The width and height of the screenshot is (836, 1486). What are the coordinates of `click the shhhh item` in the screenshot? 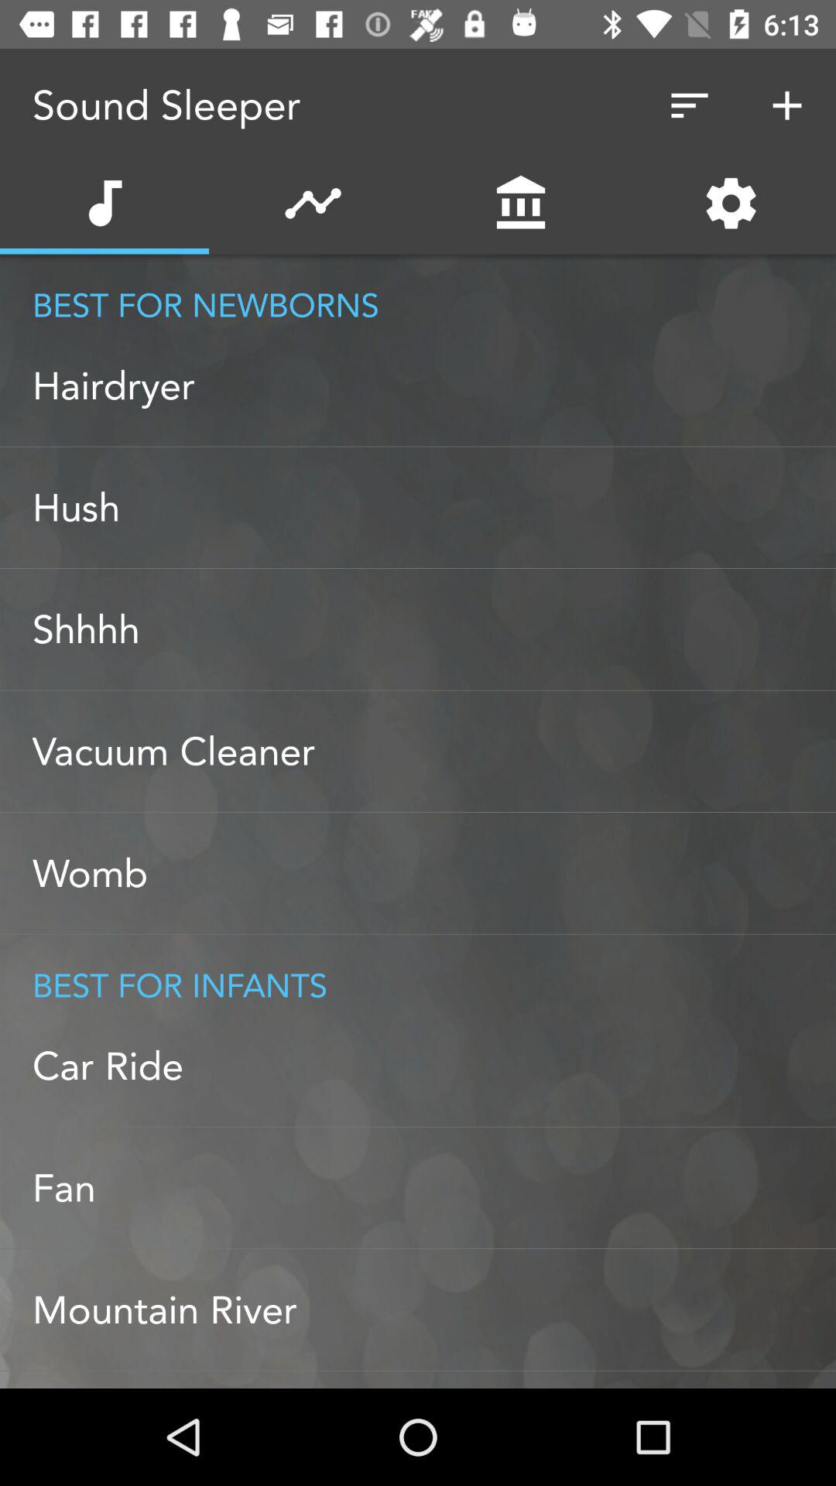 It's located at (434, 629).